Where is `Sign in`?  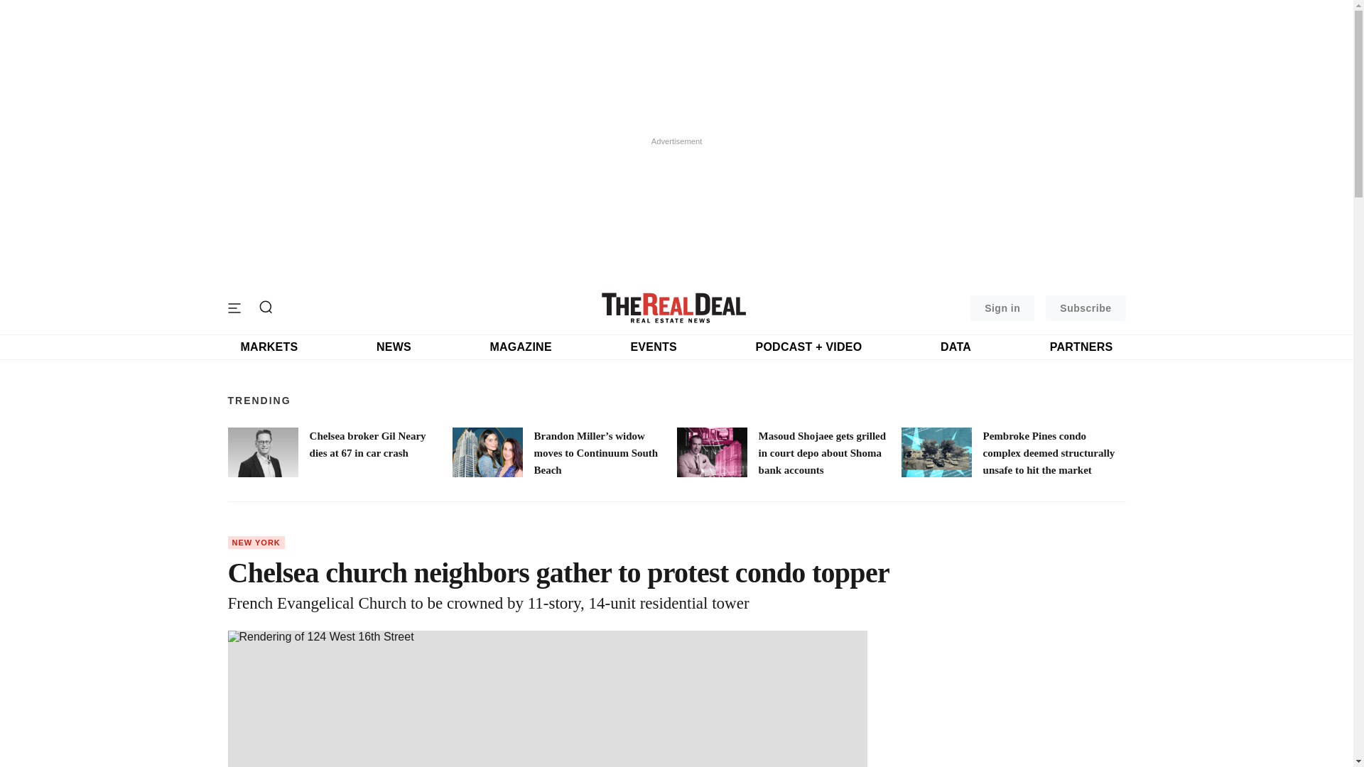
Sign in is located at coordinates (1002, 308).